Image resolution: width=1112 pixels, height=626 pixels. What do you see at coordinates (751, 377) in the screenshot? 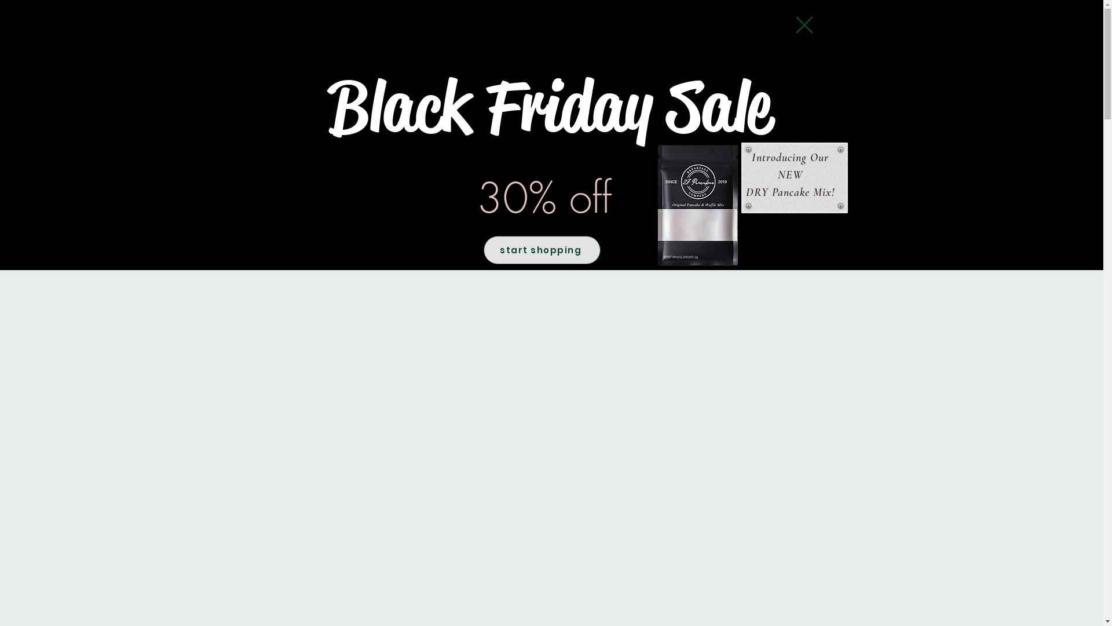
I see `Admin@27pancakes.com` at bounding box center [751, 377].